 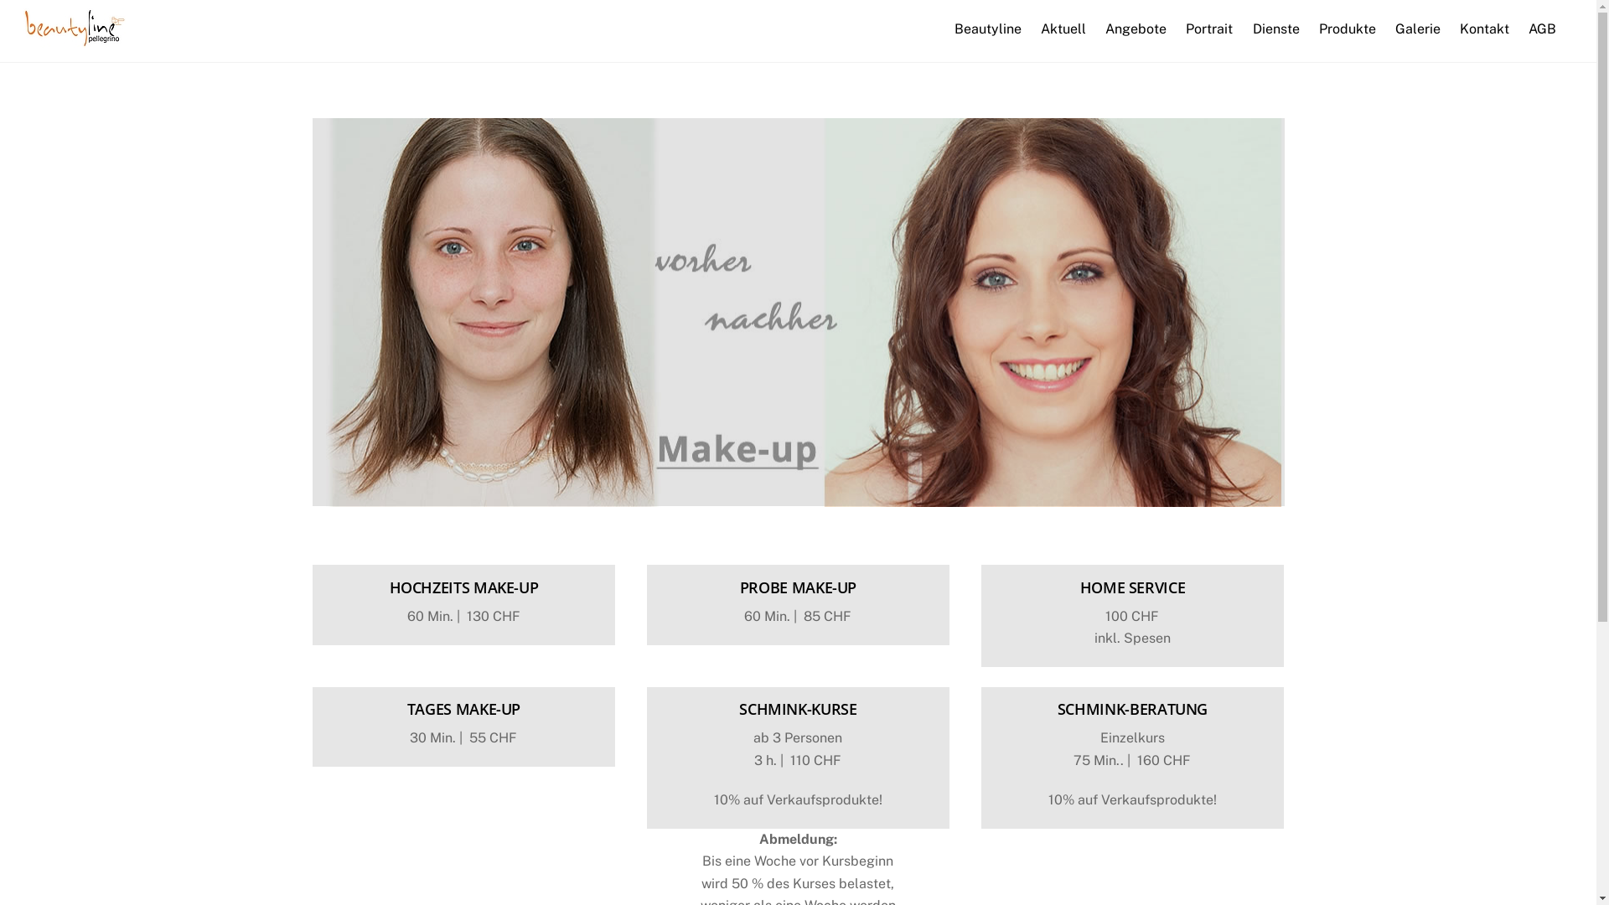 What do you see at coordinates (1136, 29) in the screenshot?
I see `Angebote` at bounding box center [1136, 29].